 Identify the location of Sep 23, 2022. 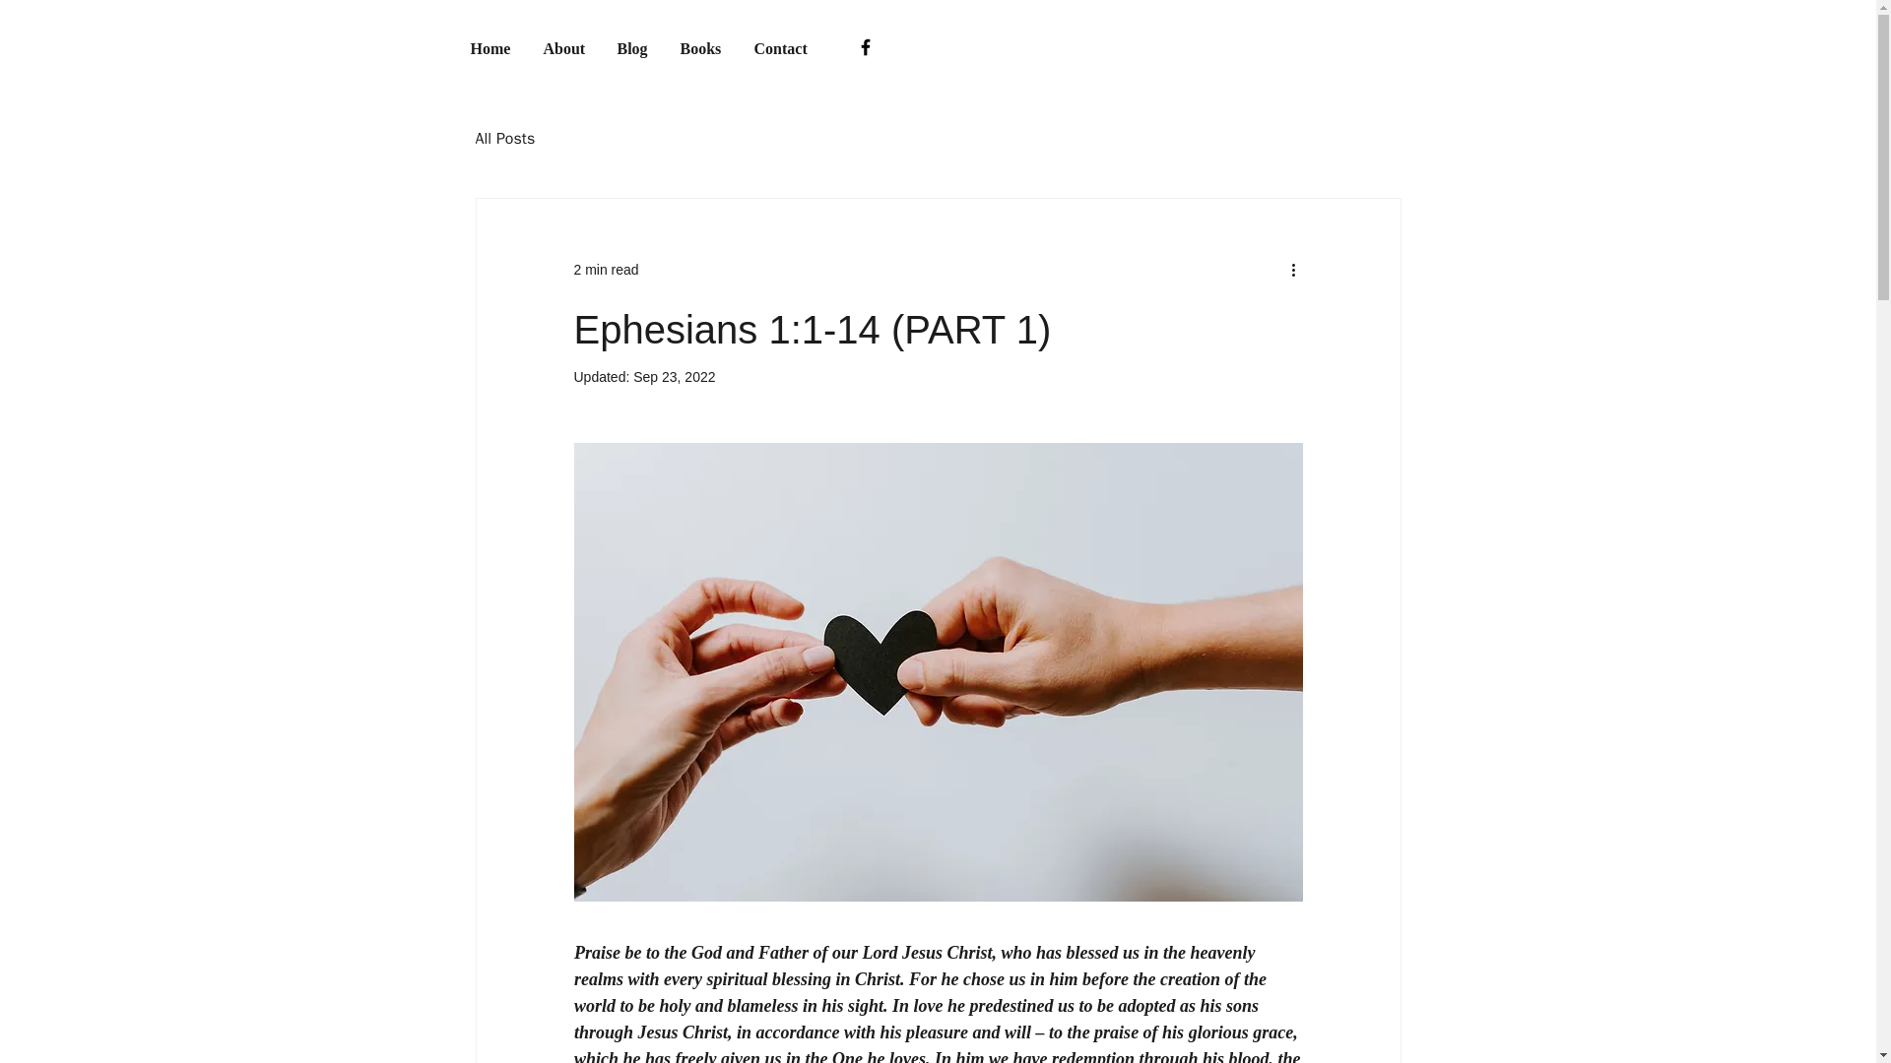
(674, 376).